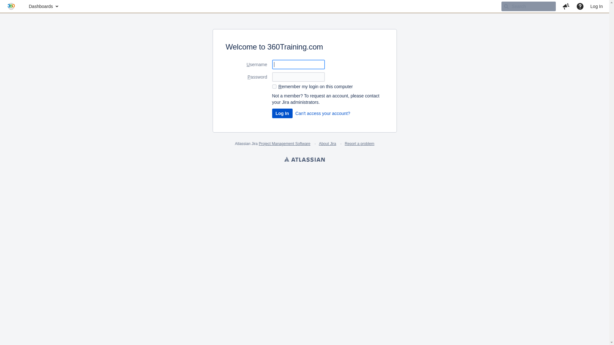 This screenshot has width=614, height=345. Describe the element at coordinates (285, 144) in the screenshot. I see `Project Management Software` at that location.